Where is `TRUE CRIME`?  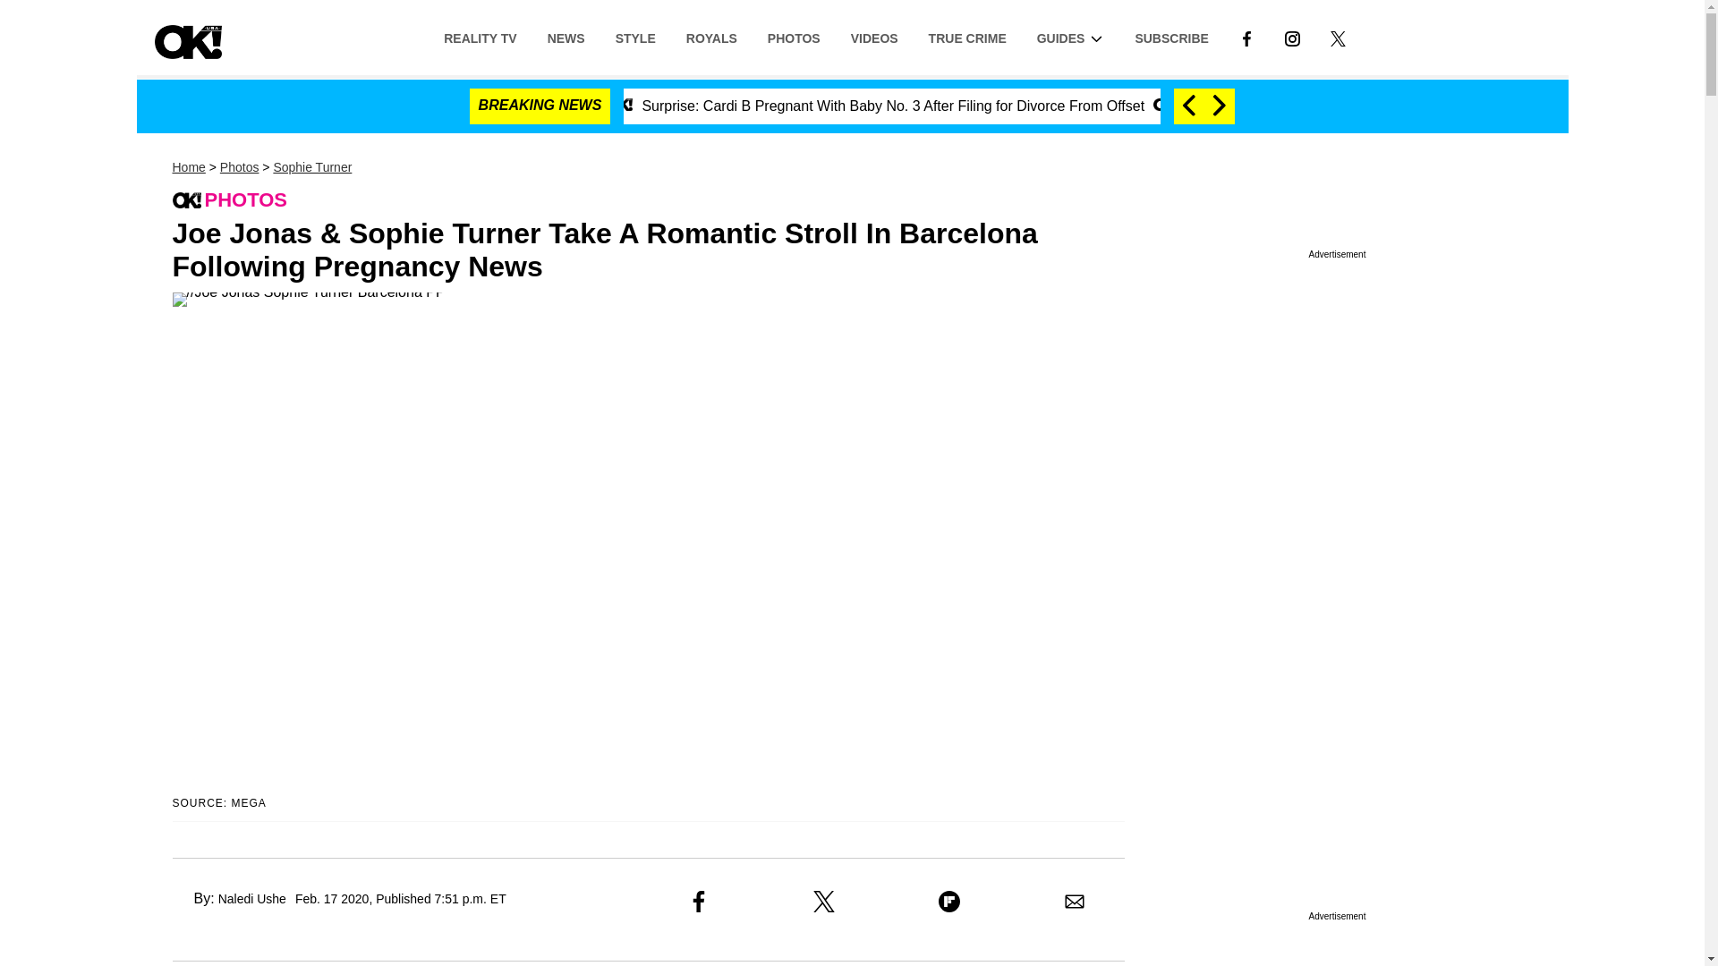
TRUE CRIME is located at coordinates (968, 37).